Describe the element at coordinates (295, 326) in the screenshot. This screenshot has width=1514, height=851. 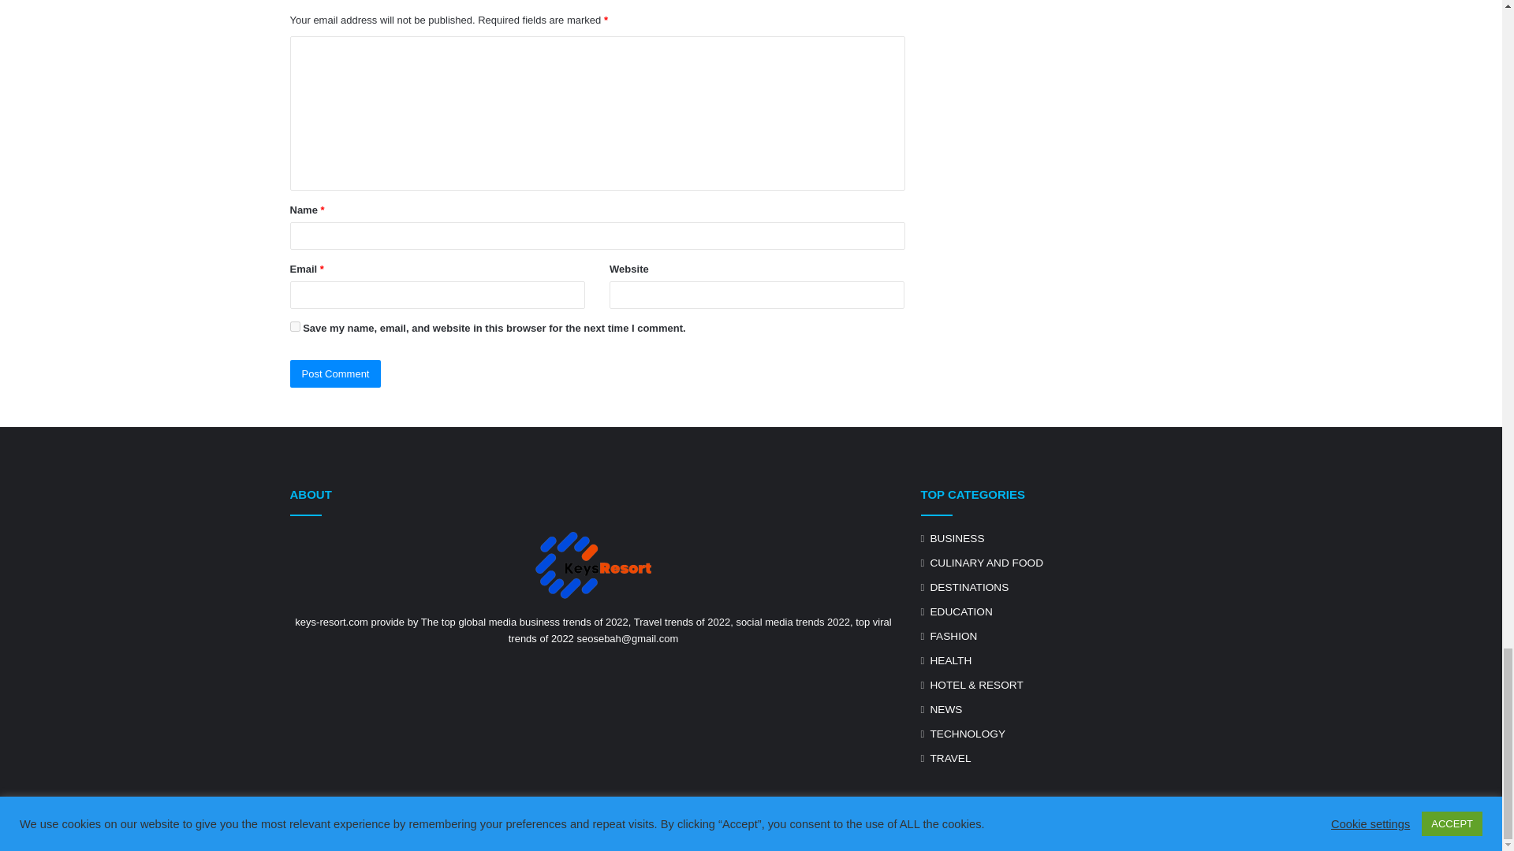
I see `yes` at that location.